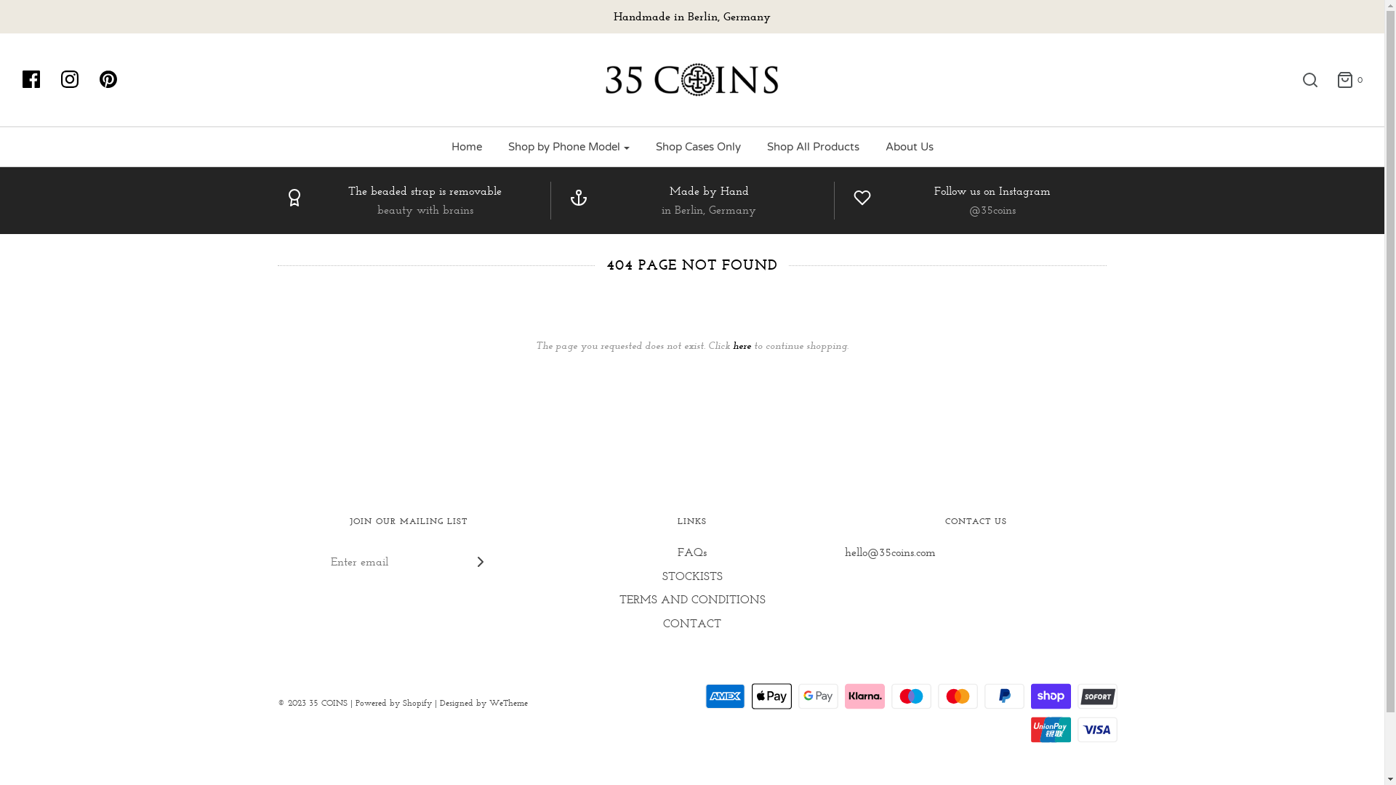 The height and width of the screenshot is (785, 1396). What do you see at coordinates (692, 602) in the screenshot?
I see `TERMS AND CONDITIONS` at bounding box center [692, 602].